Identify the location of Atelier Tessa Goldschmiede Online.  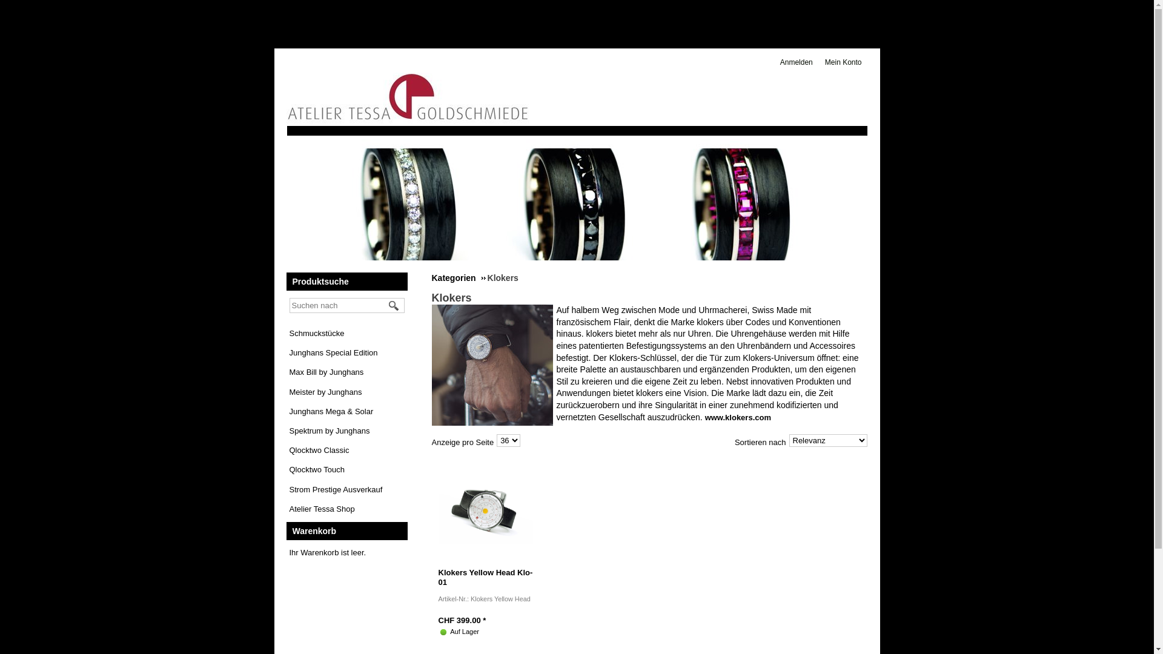
(407, 97).